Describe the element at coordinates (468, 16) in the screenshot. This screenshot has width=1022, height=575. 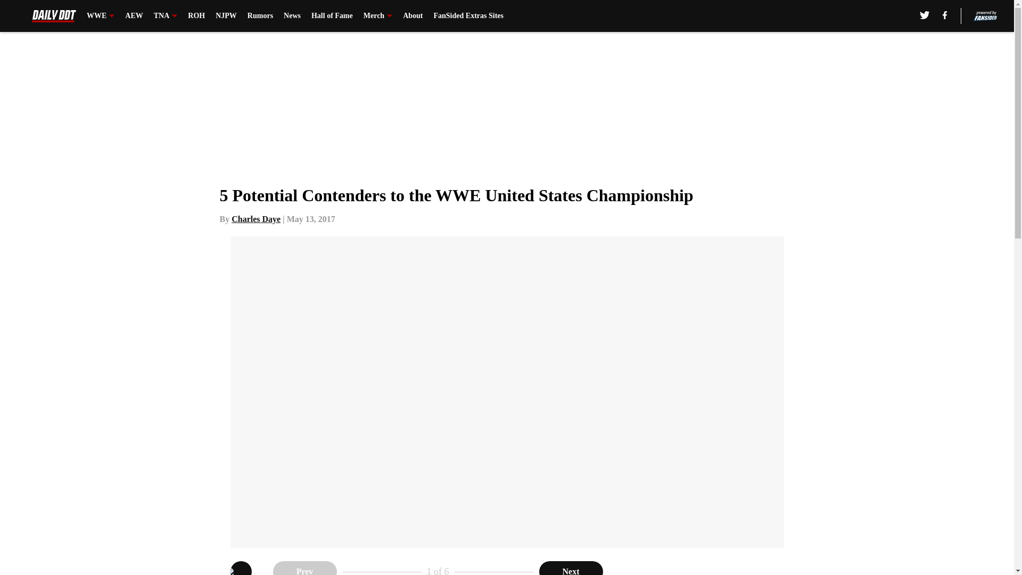
I see `FanSided Extras Sites` at that location.